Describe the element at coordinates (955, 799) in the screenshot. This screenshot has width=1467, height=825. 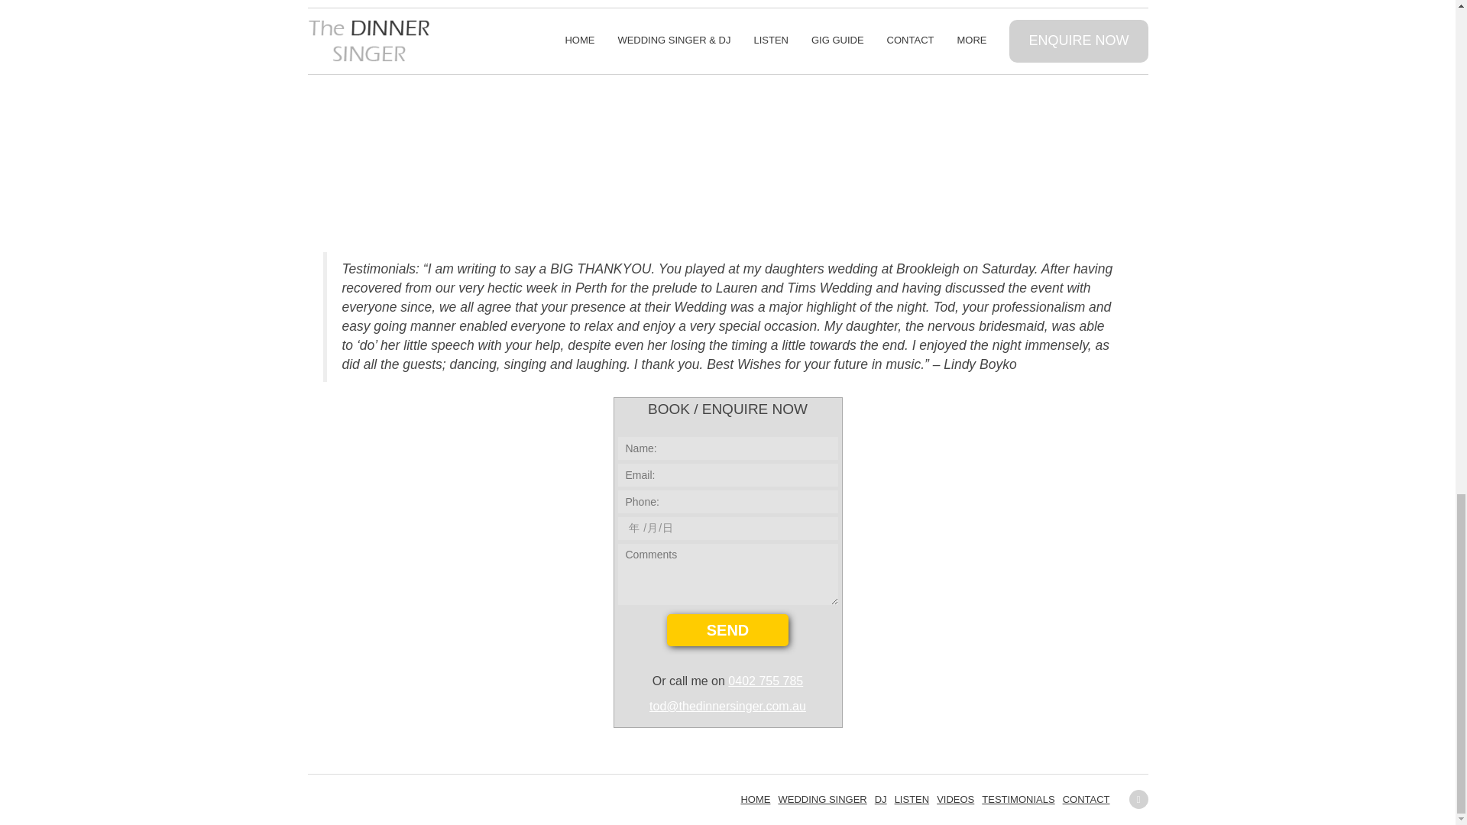
I see `VIDEOS` at that location.